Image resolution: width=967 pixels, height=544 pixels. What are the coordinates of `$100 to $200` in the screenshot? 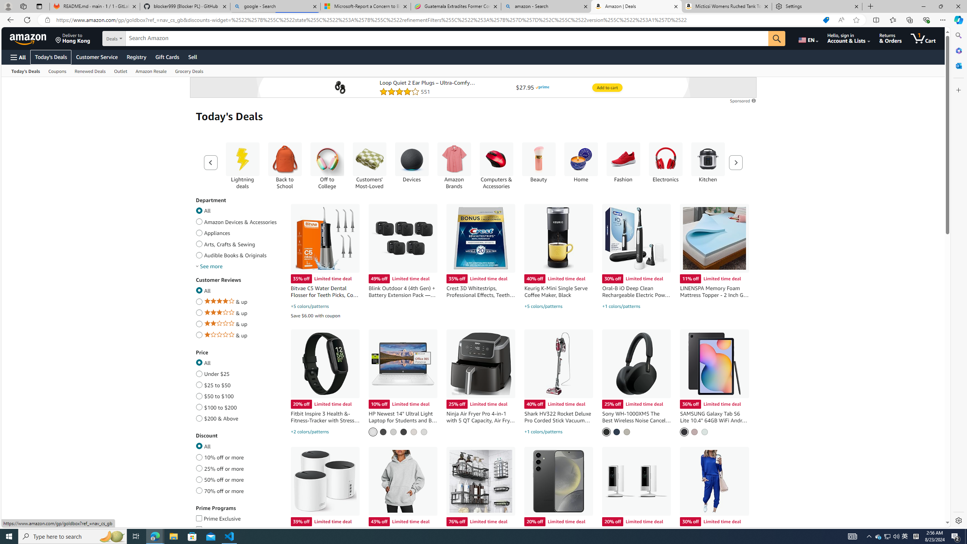 It's located at (199, 406).